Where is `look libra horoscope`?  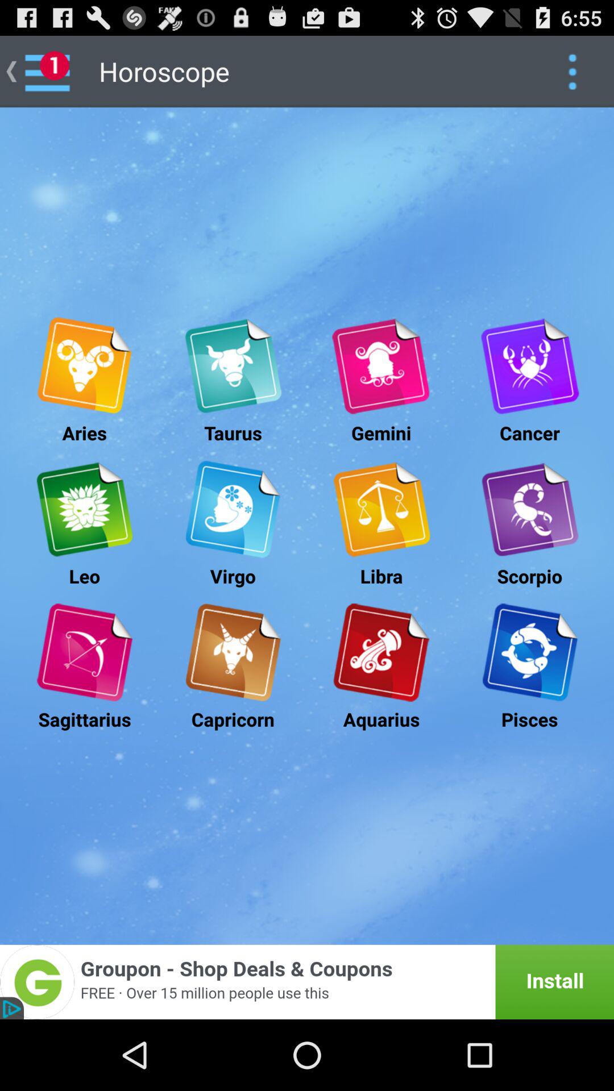 look libra horoscope is located at coordinates (381, 509).